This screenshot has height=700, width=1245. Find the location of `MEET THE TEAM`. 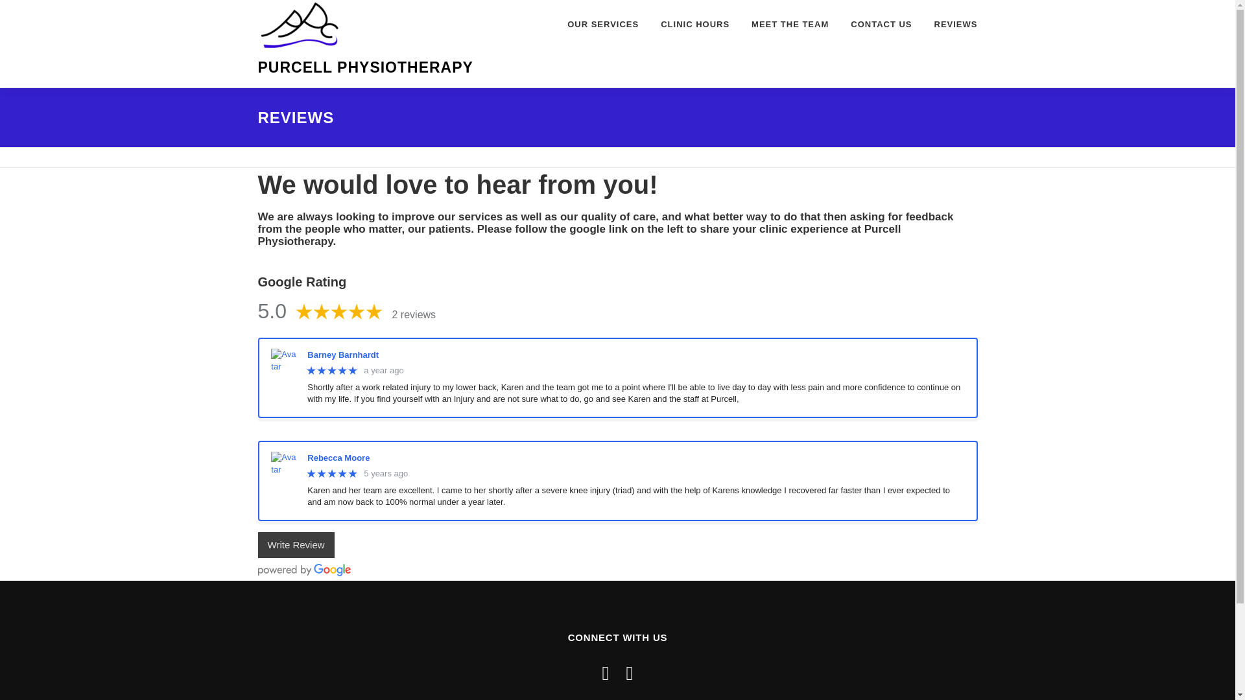

MEET THE TEAM is located at coordinates (790, 24).